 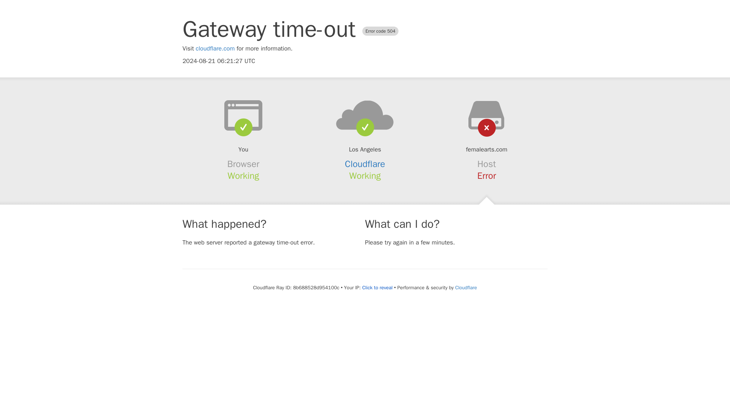 What do you see at coordinates (465, 287) in the screenshot?
I see `Cloudflare` at bounding box center [465, 287].